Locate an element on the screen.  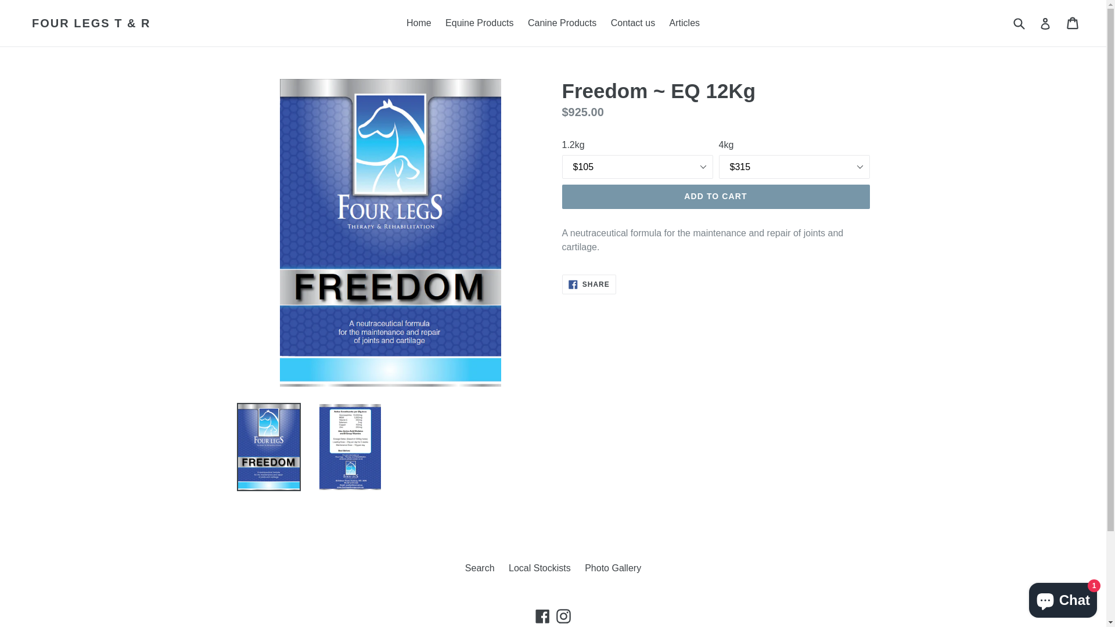
Articles is located at coordinates (685, 23).